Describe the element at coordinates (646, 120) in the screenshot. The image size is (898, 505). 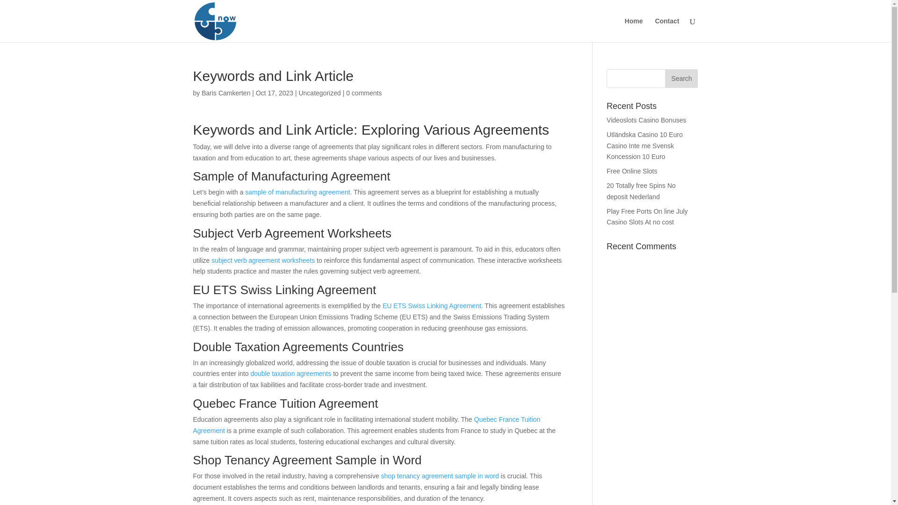
I see `Videoslots Casino Bonuses` at that location.